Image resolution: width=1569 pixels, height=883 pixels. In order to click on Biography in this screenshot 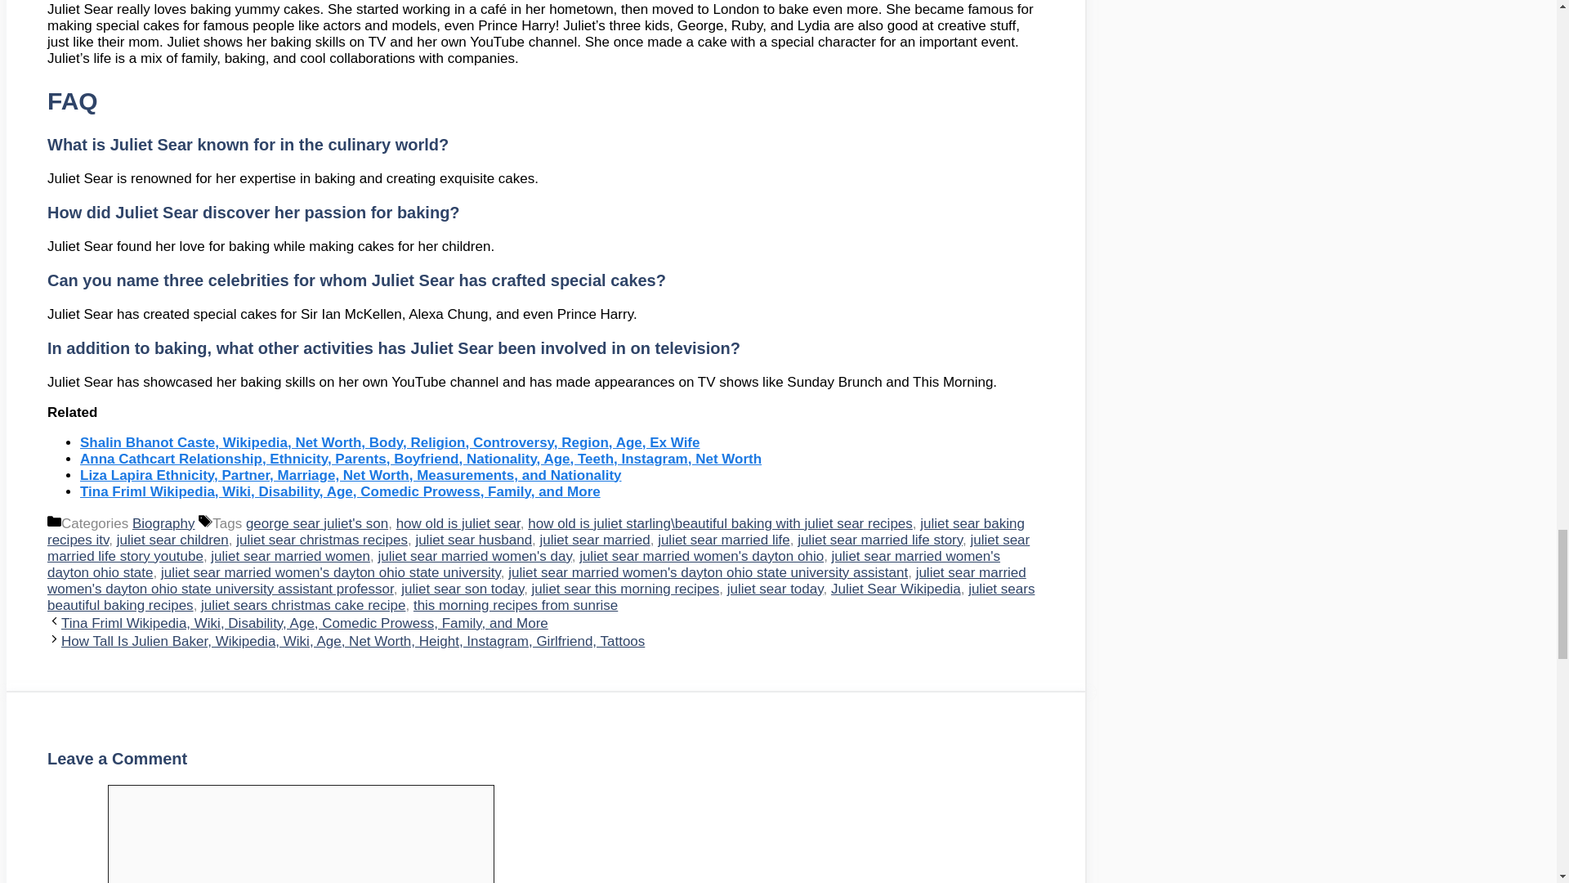, I will do `click(163, 523)`.